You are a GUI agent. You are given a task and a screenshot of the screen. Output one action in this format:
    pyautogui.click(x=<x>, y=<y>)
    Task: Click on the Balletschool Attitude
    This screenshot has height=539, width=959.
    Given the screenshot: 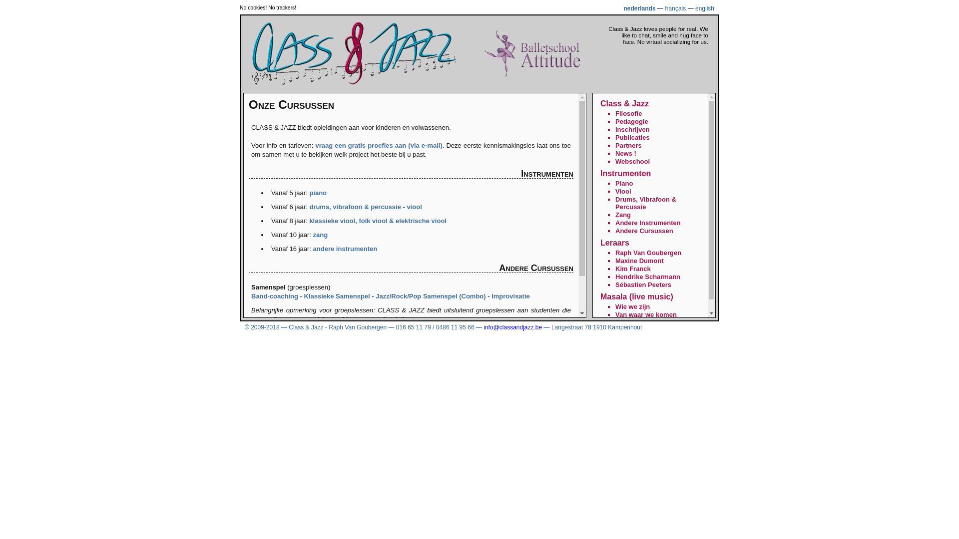 What is the action you would take?
    pyautogui.click(x=532, y=76)
    